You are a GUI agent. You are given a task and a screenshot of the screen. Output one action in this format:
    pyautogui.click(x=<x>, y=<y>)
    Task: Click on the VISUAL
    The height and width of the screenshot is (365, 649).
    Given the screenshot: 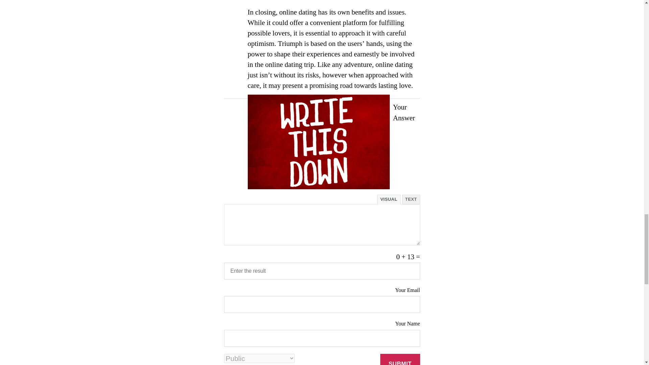 What is the action you would take?
    pyautogui.click(x=389, y=199)
    